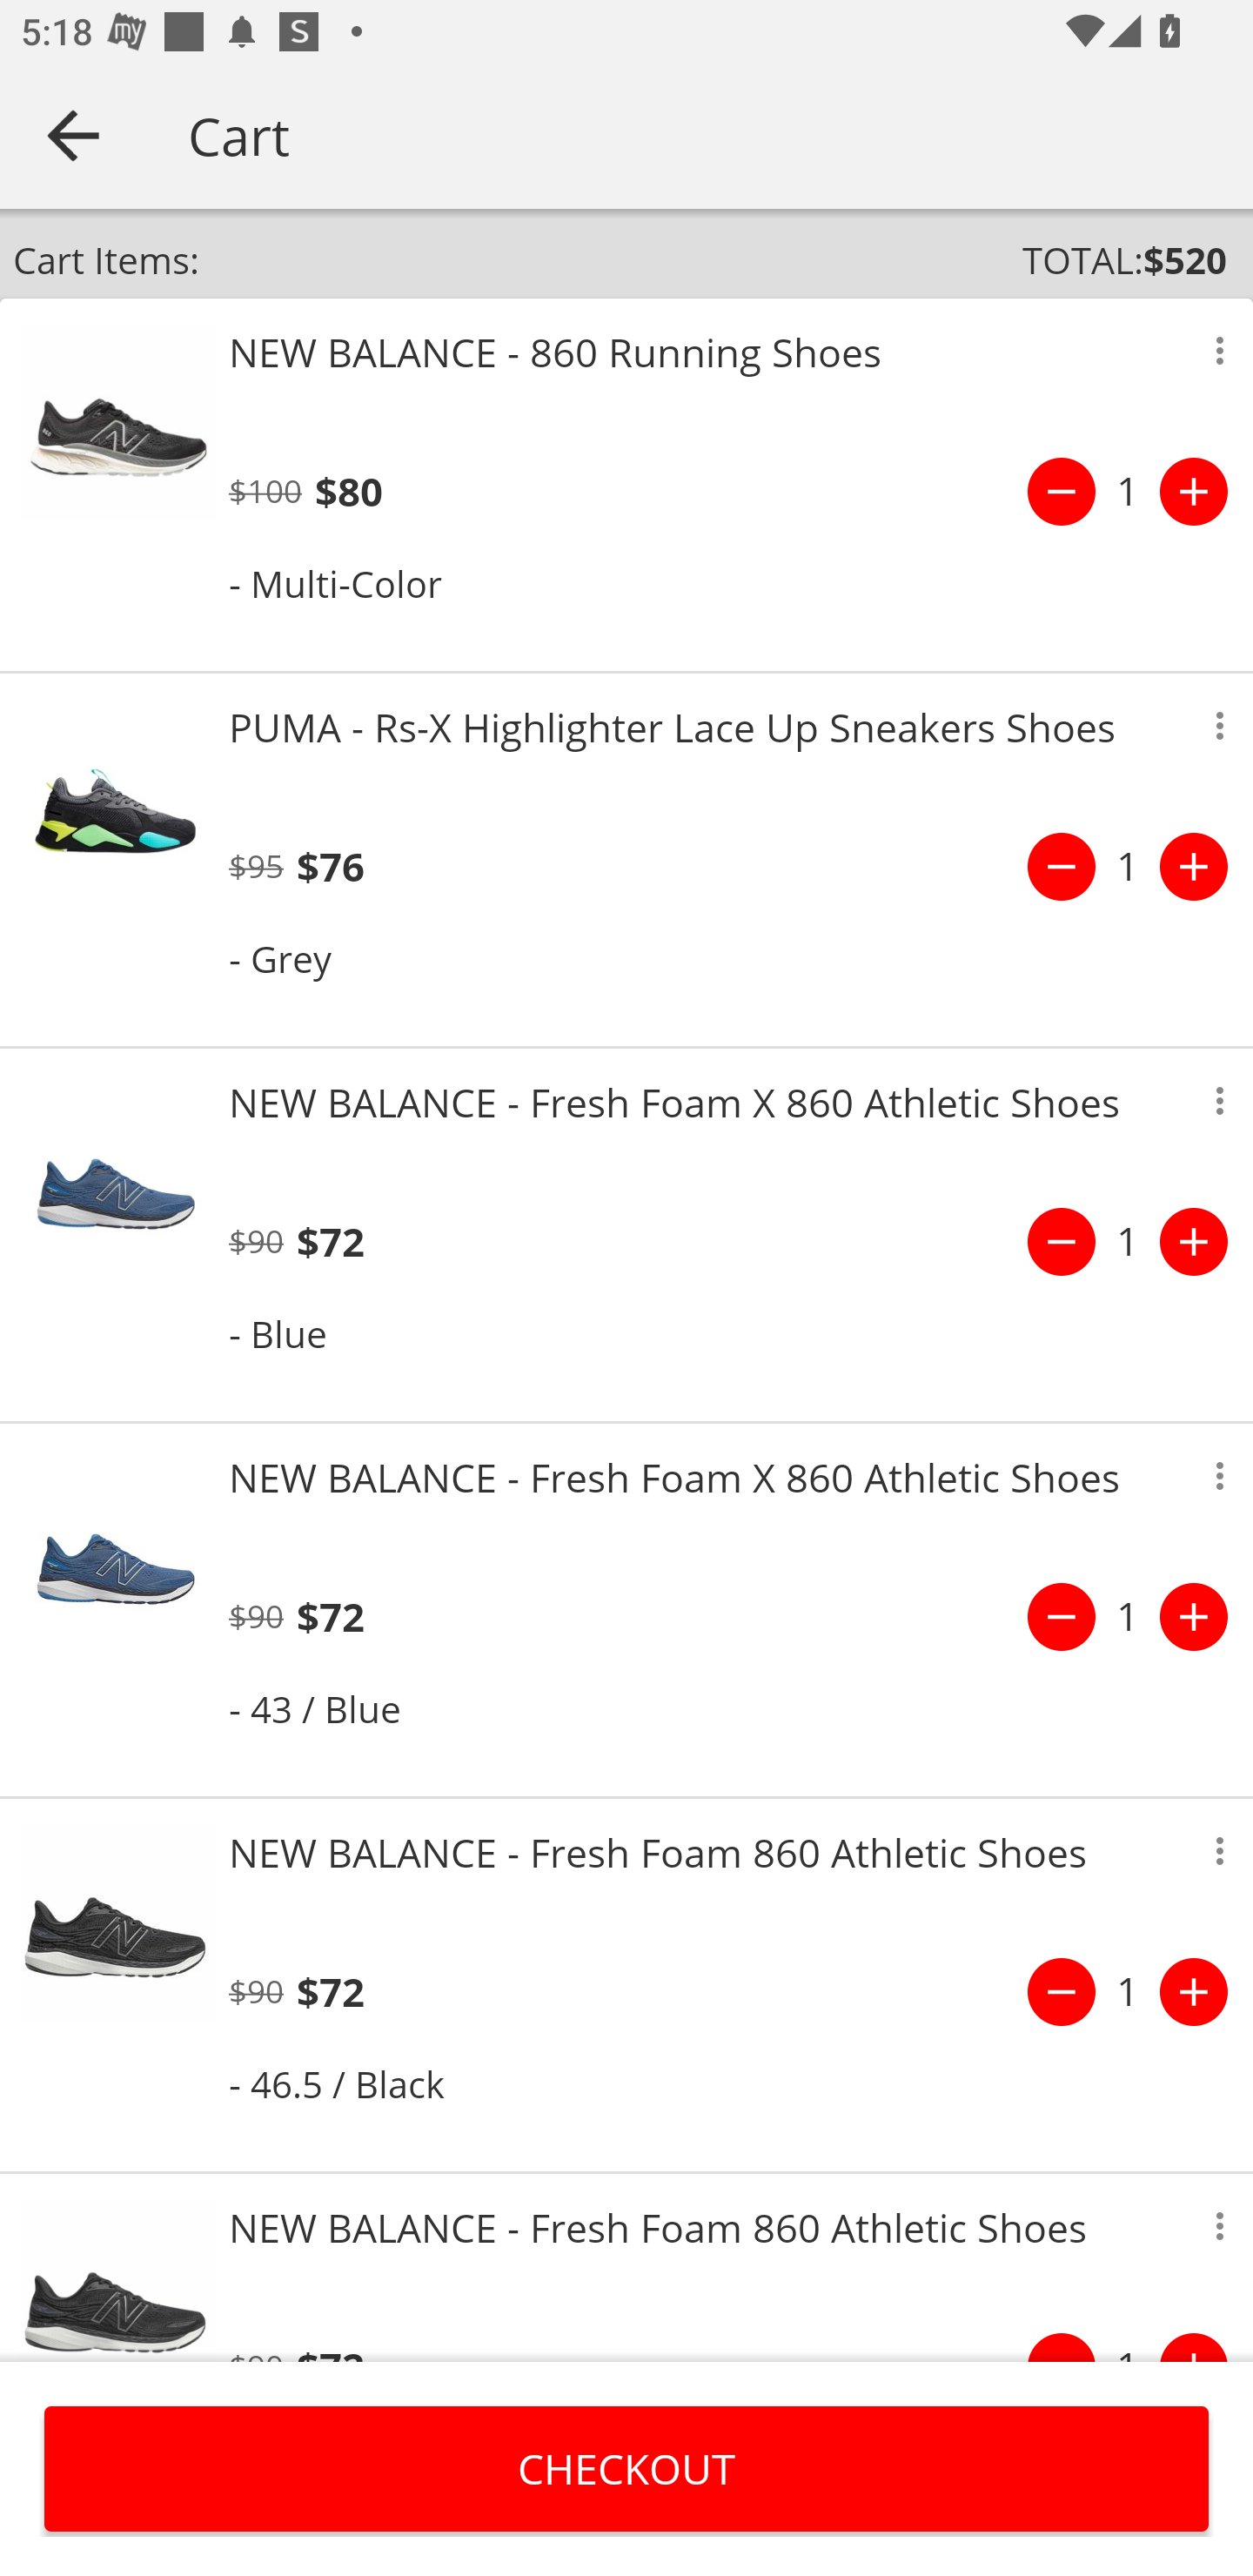  What do you see at coordinates (1128, 1991) in the screenshot?
I see `1` at bounding box center [1128, 1991].